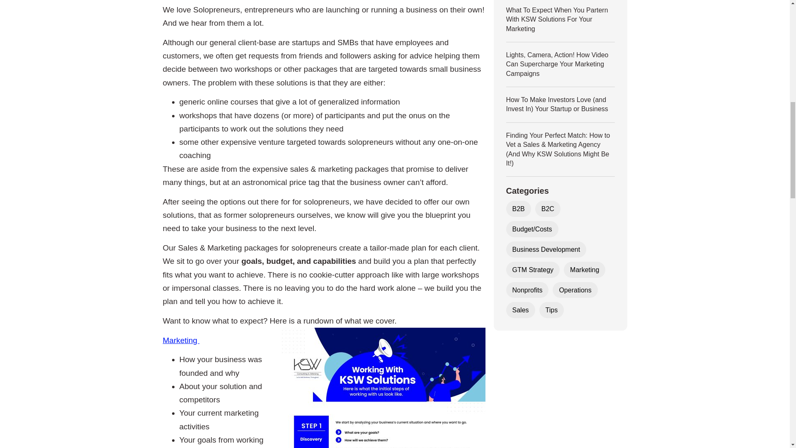 The width and height of the screenshot is (796, 448). What do you see at coordinates (585, 270) in the screenshot?
I see `Marketing` at bounding box center [585, 270].